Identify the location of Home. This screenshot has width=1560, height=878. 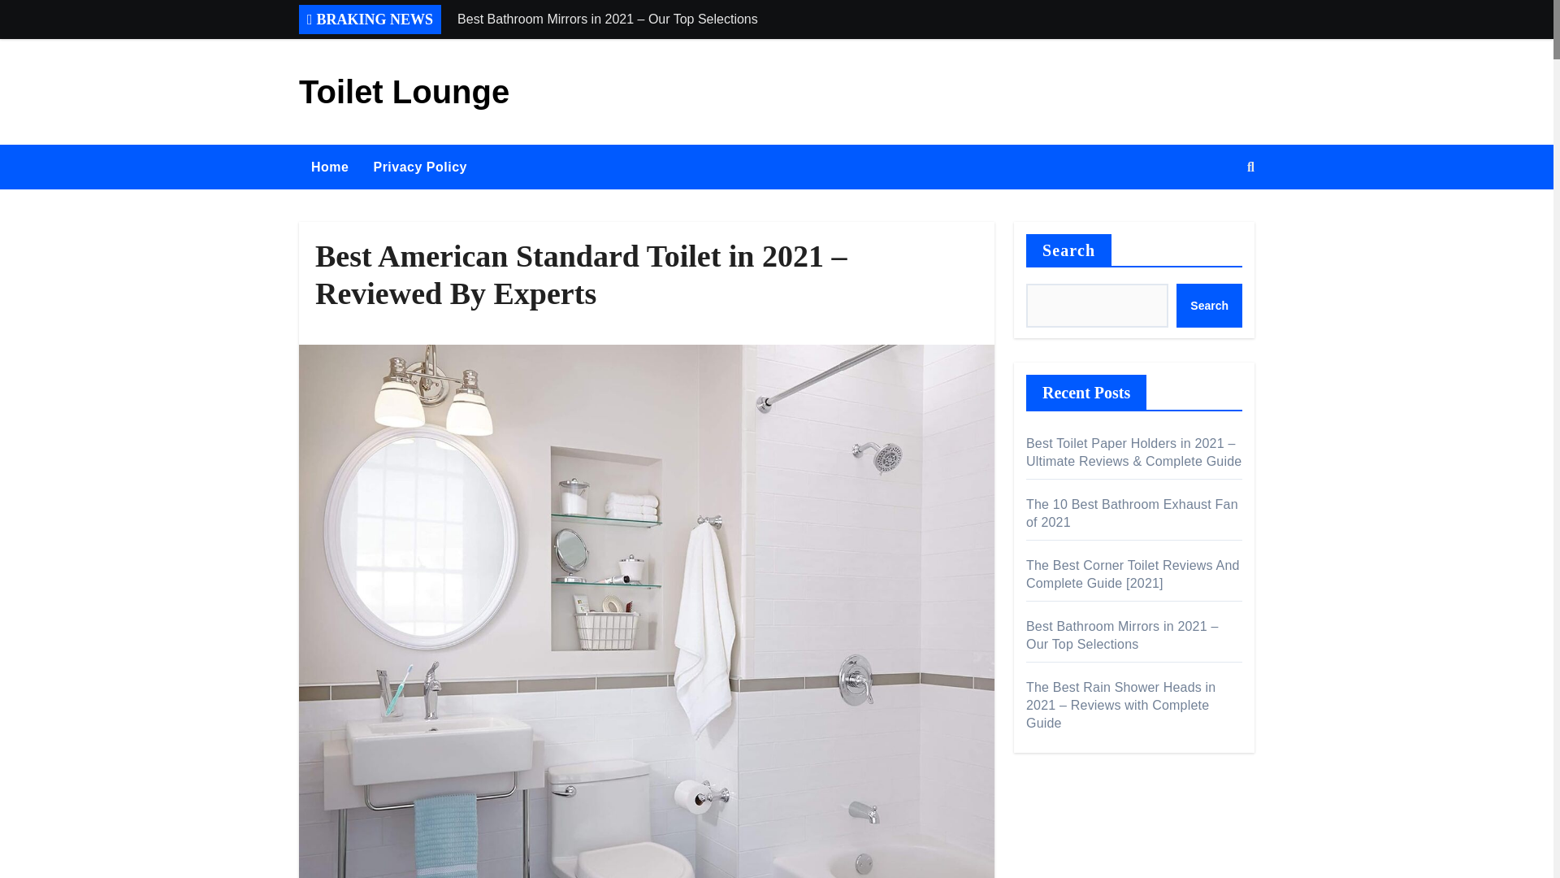
(330, 167).